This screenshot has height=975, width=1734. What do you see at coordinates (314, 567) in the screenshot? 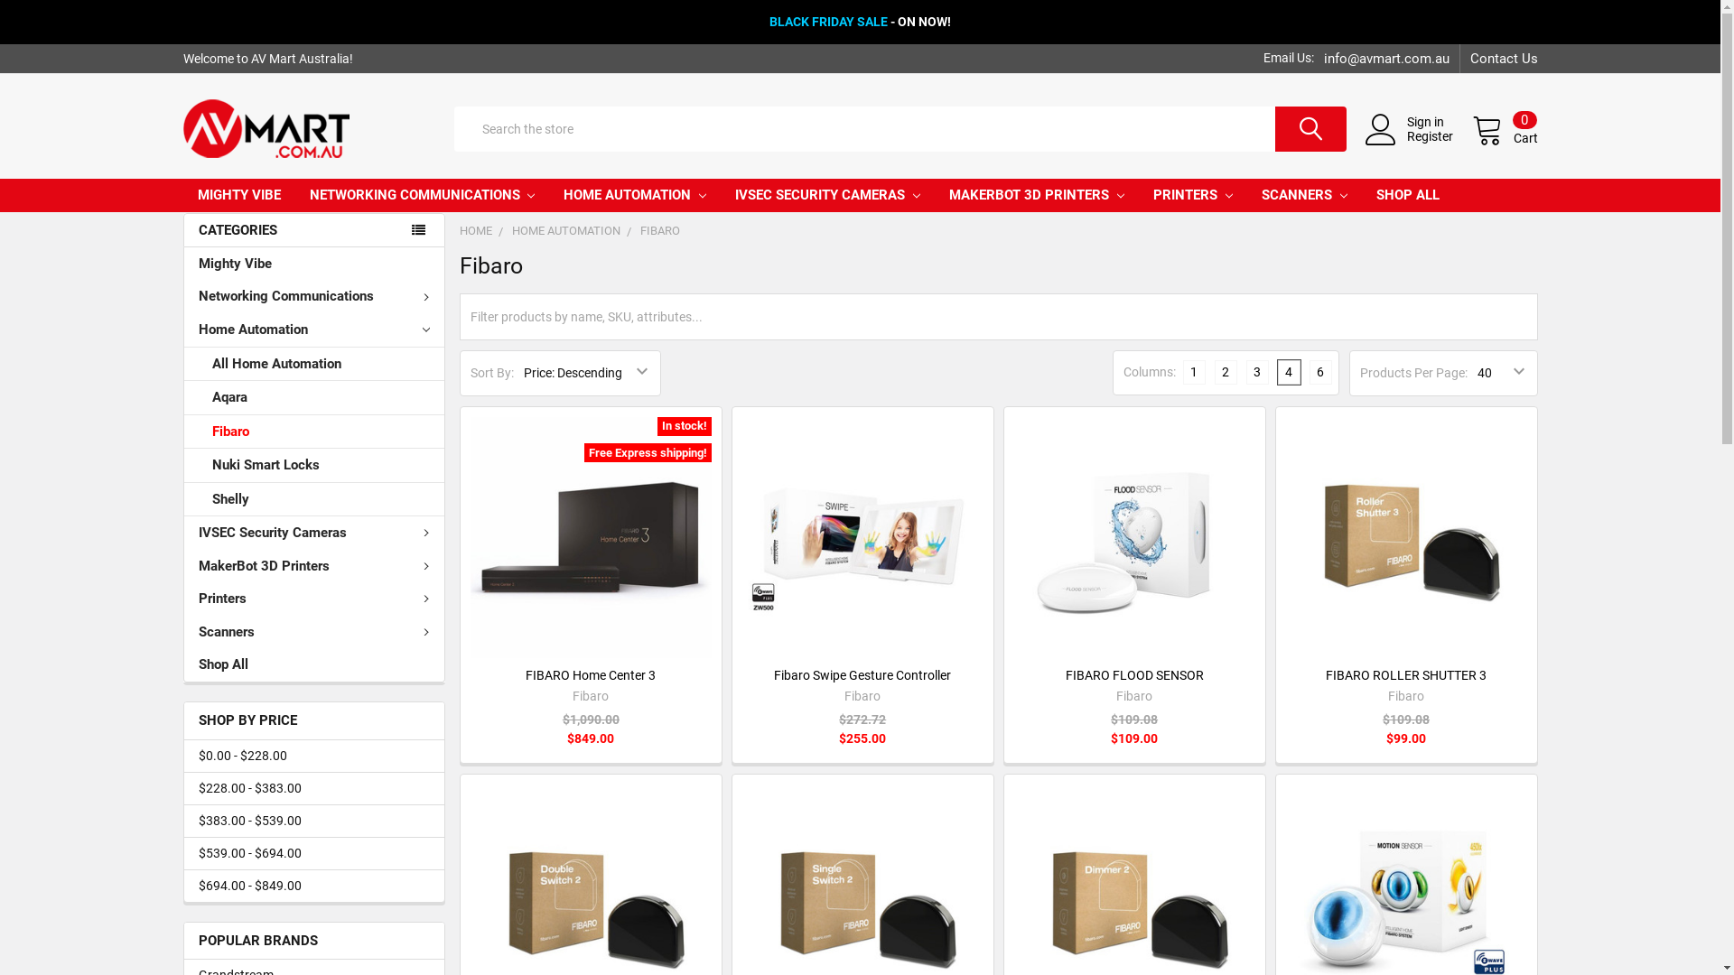
I see `MakerBot 3D Printers` at bounding box center [314, 567].